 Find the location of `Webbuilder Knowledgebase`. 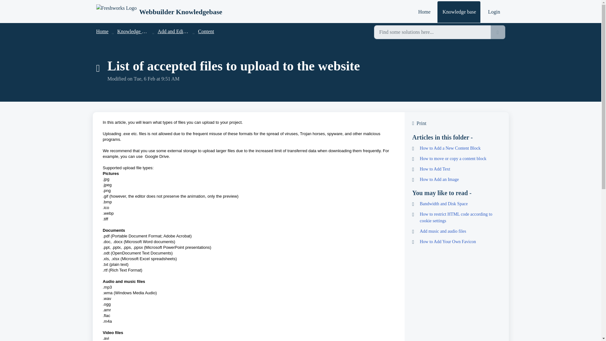

Webbuilder Knowledgebase is located at coordinates (158, 12).